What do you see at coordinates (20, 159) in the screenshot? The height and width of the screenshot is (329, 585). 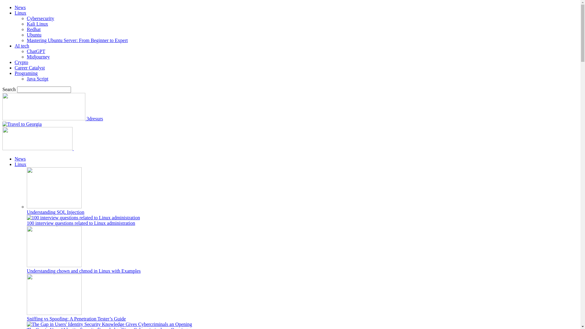 I see `News` at bounding box center [20, 159].